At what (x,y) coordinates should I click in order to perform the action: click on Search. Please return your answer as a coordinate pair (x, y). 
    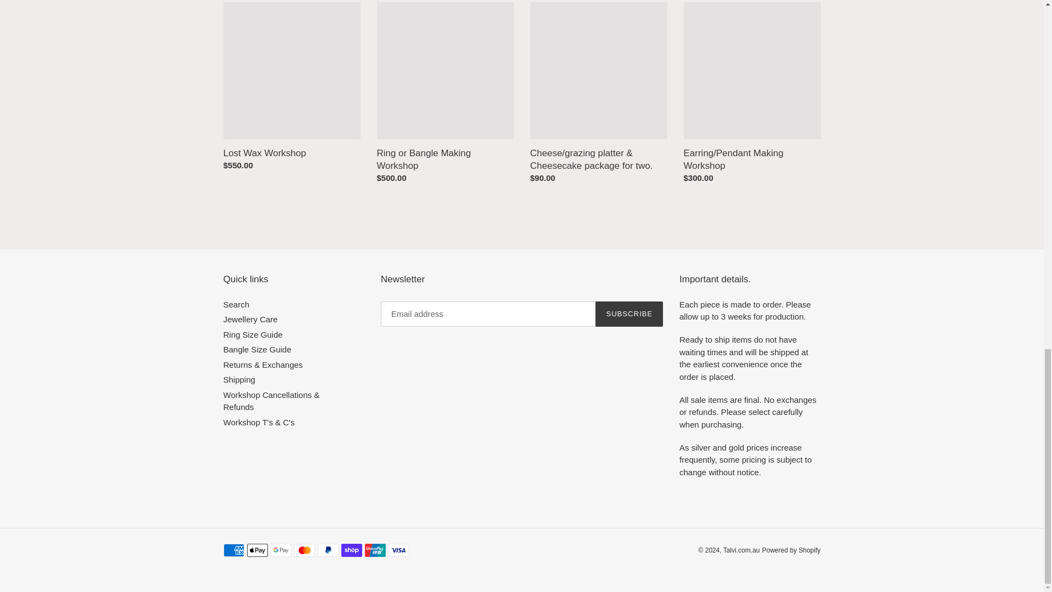
    Looking at the image, I should click on (237, 304).